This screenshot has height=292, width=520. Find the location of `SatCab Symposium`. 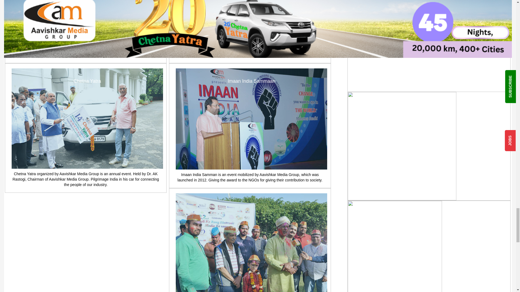

SatCab Symposium is located at coordinates (87, 19).